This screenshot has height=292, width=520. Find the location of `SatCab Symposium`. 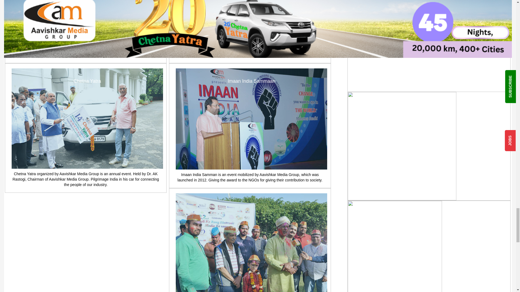

SatCab Symposium is located at coordinates (87, 19).